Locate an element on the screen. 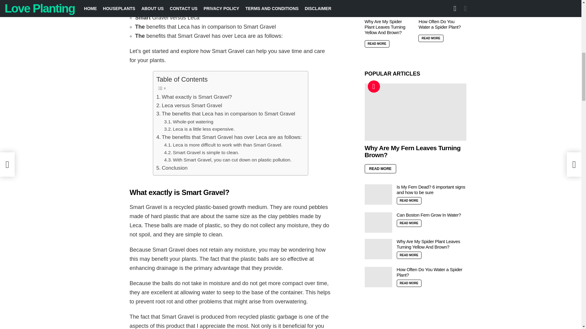  Leca is a little less expensive. is located at coordinates (199, 129).